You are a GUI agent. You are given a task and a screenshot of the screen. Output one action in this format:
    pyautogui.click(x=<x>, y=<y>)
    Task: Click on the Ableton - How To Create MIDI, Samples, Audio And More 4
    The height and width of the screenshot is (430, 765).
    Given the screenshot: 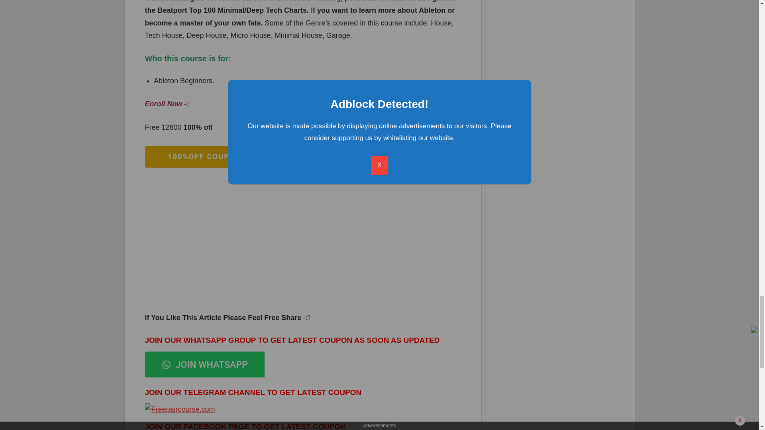 What is the action you would take?
    pyautogui.click(x=180, y=410)
    